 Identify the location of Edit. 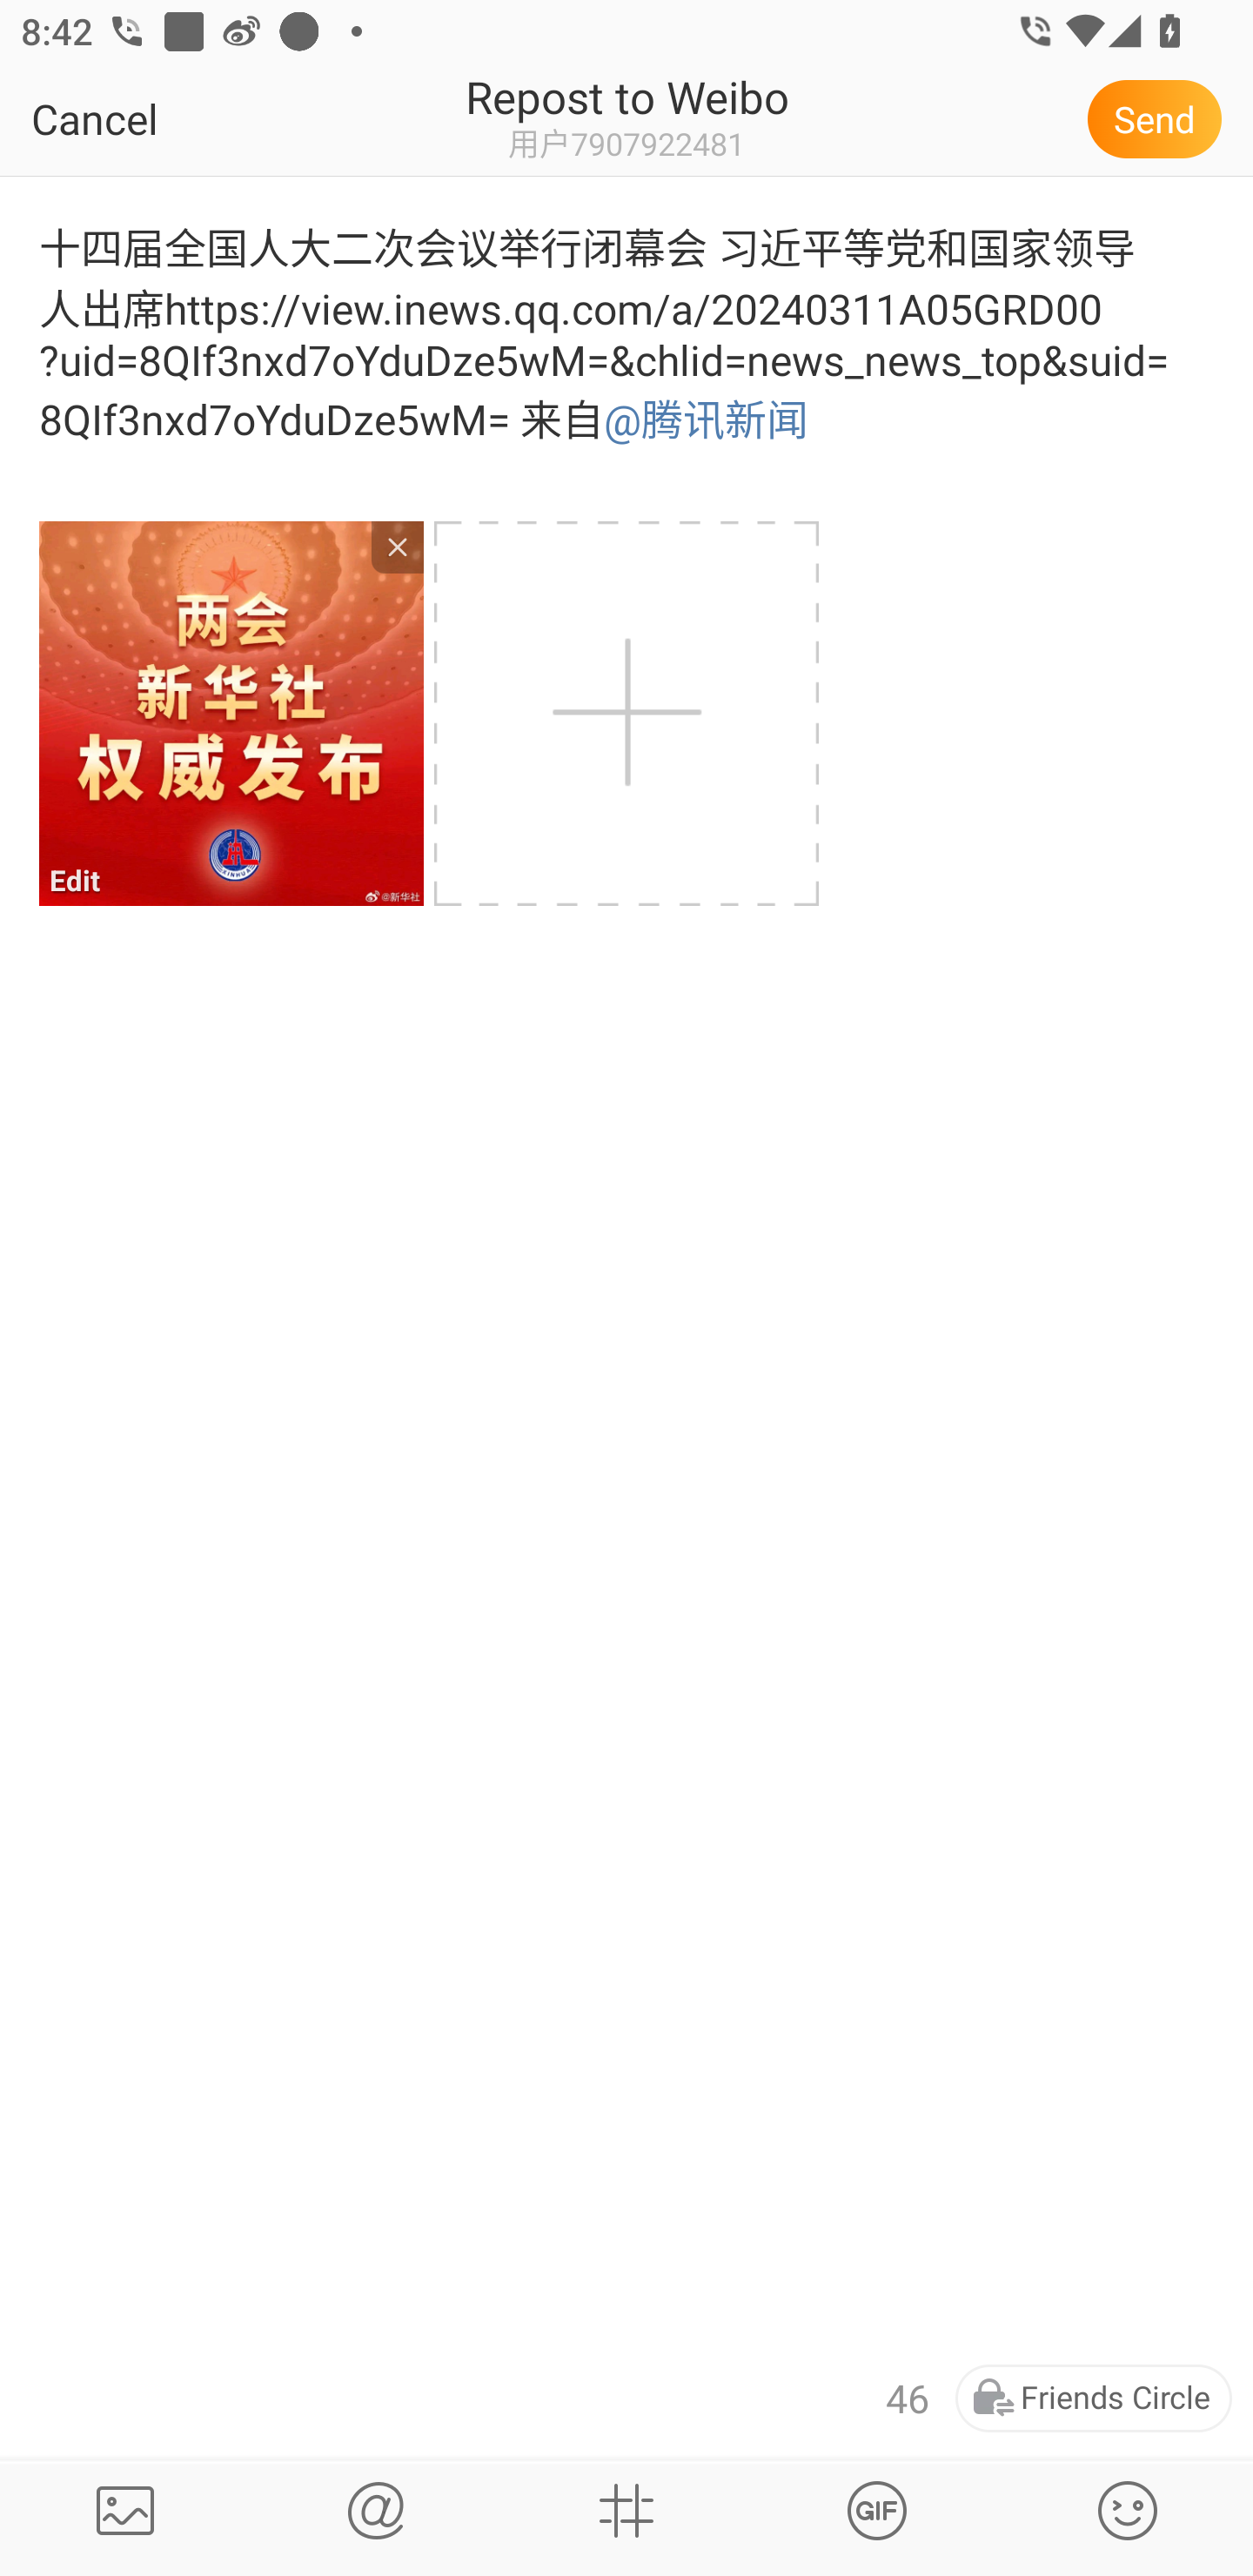
(231, 713).